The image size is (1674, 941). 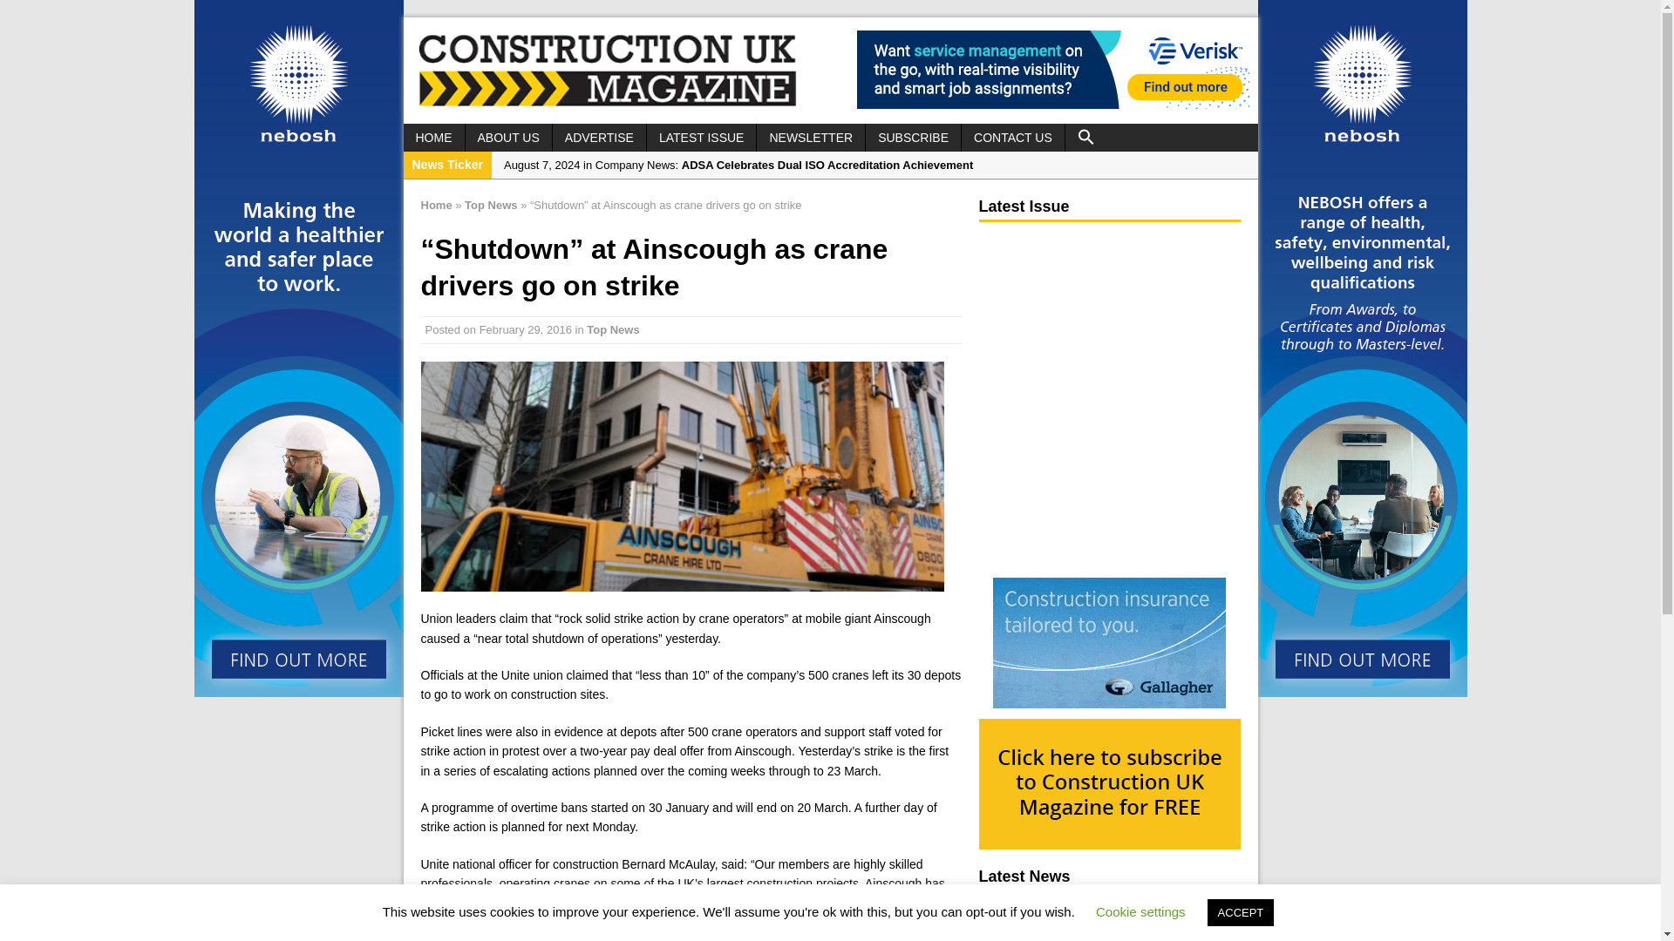 I want to click on Construction UK Magazine, so click(x=607, y=105).